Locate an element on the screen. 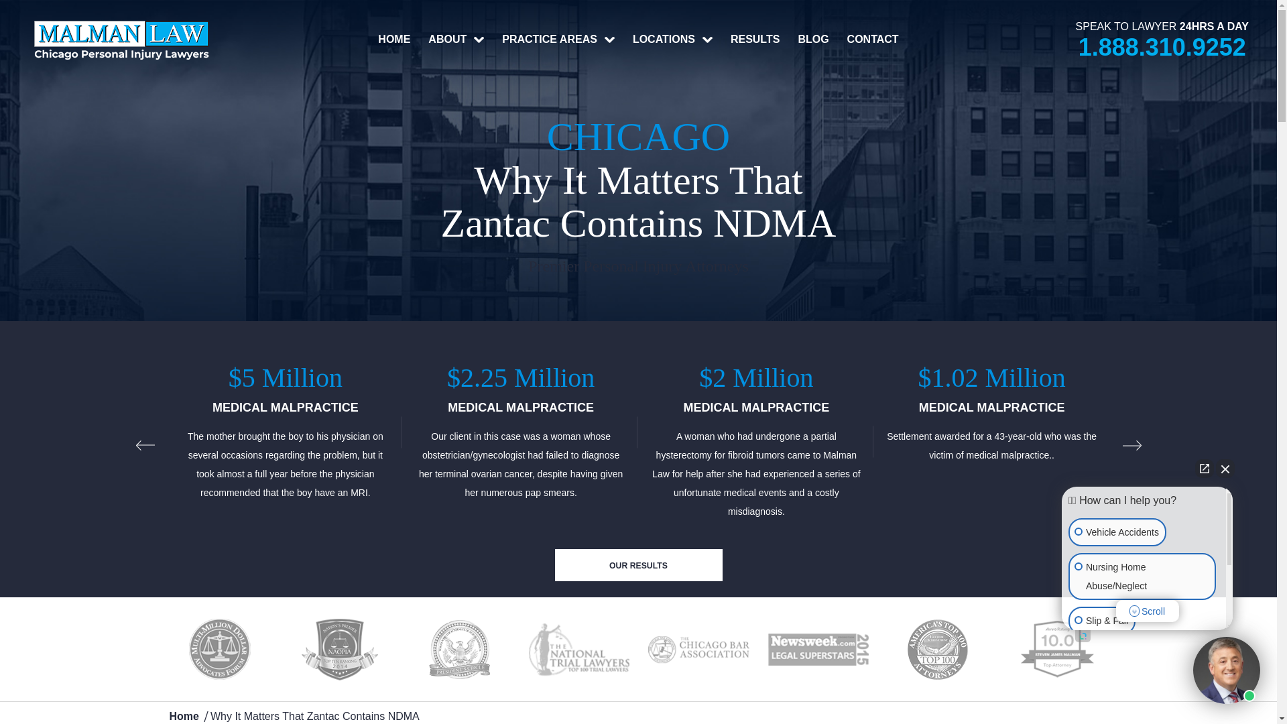  ABOUT is located at coordinates (456, 39).